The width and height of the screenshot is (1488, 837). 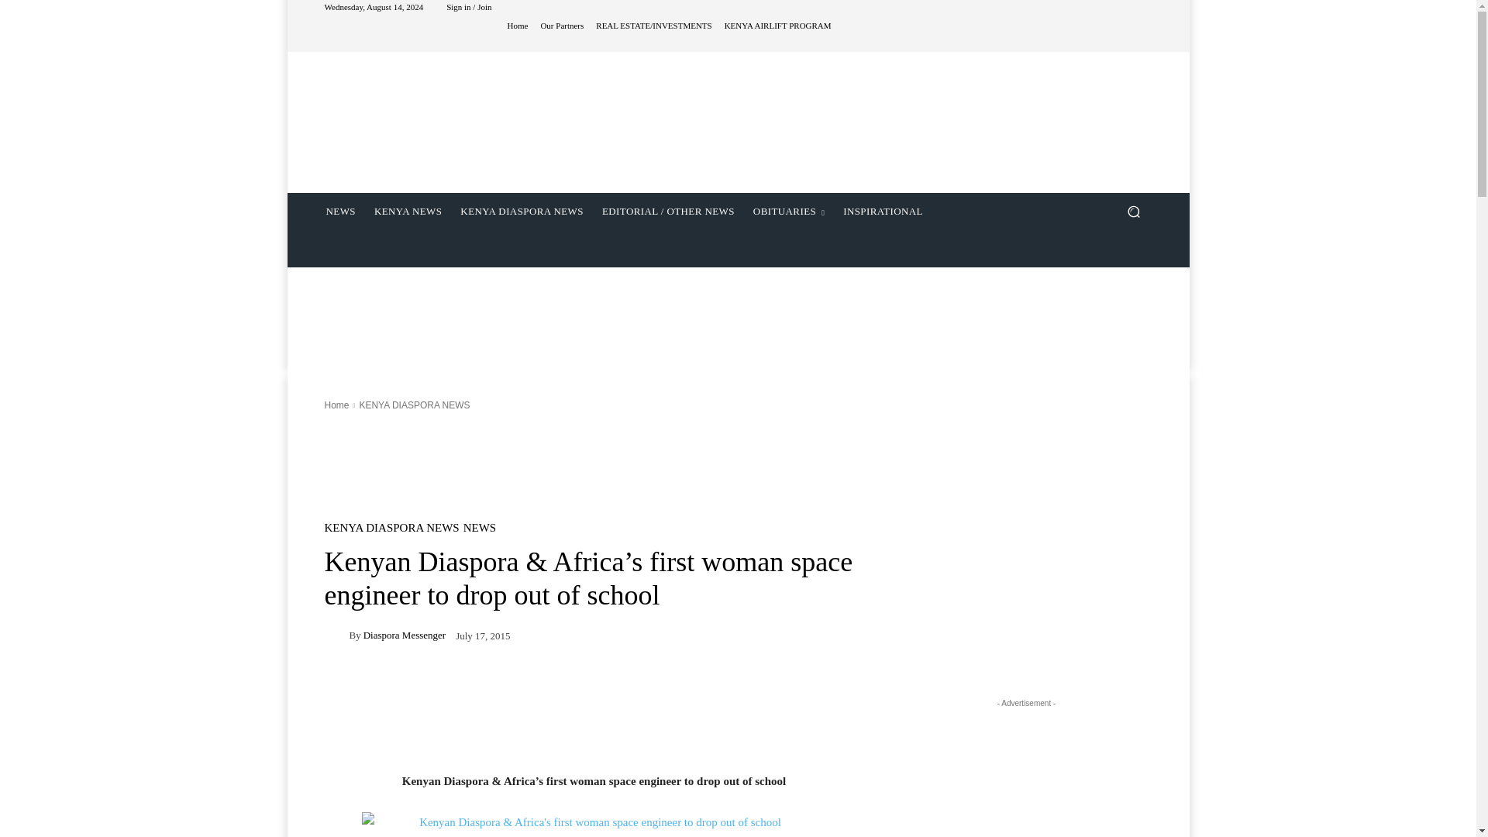 I want to click on KENYA NEWS, so click(x=408, y=212).